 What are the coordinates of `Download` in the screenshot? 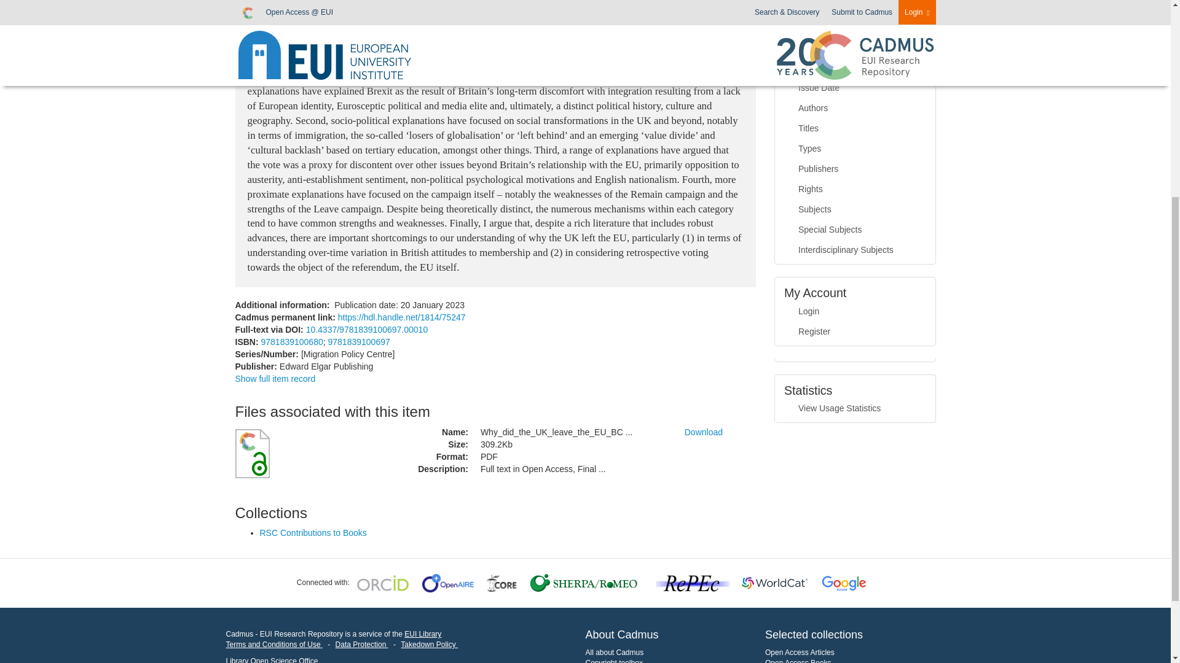 It's located at (703, 432).